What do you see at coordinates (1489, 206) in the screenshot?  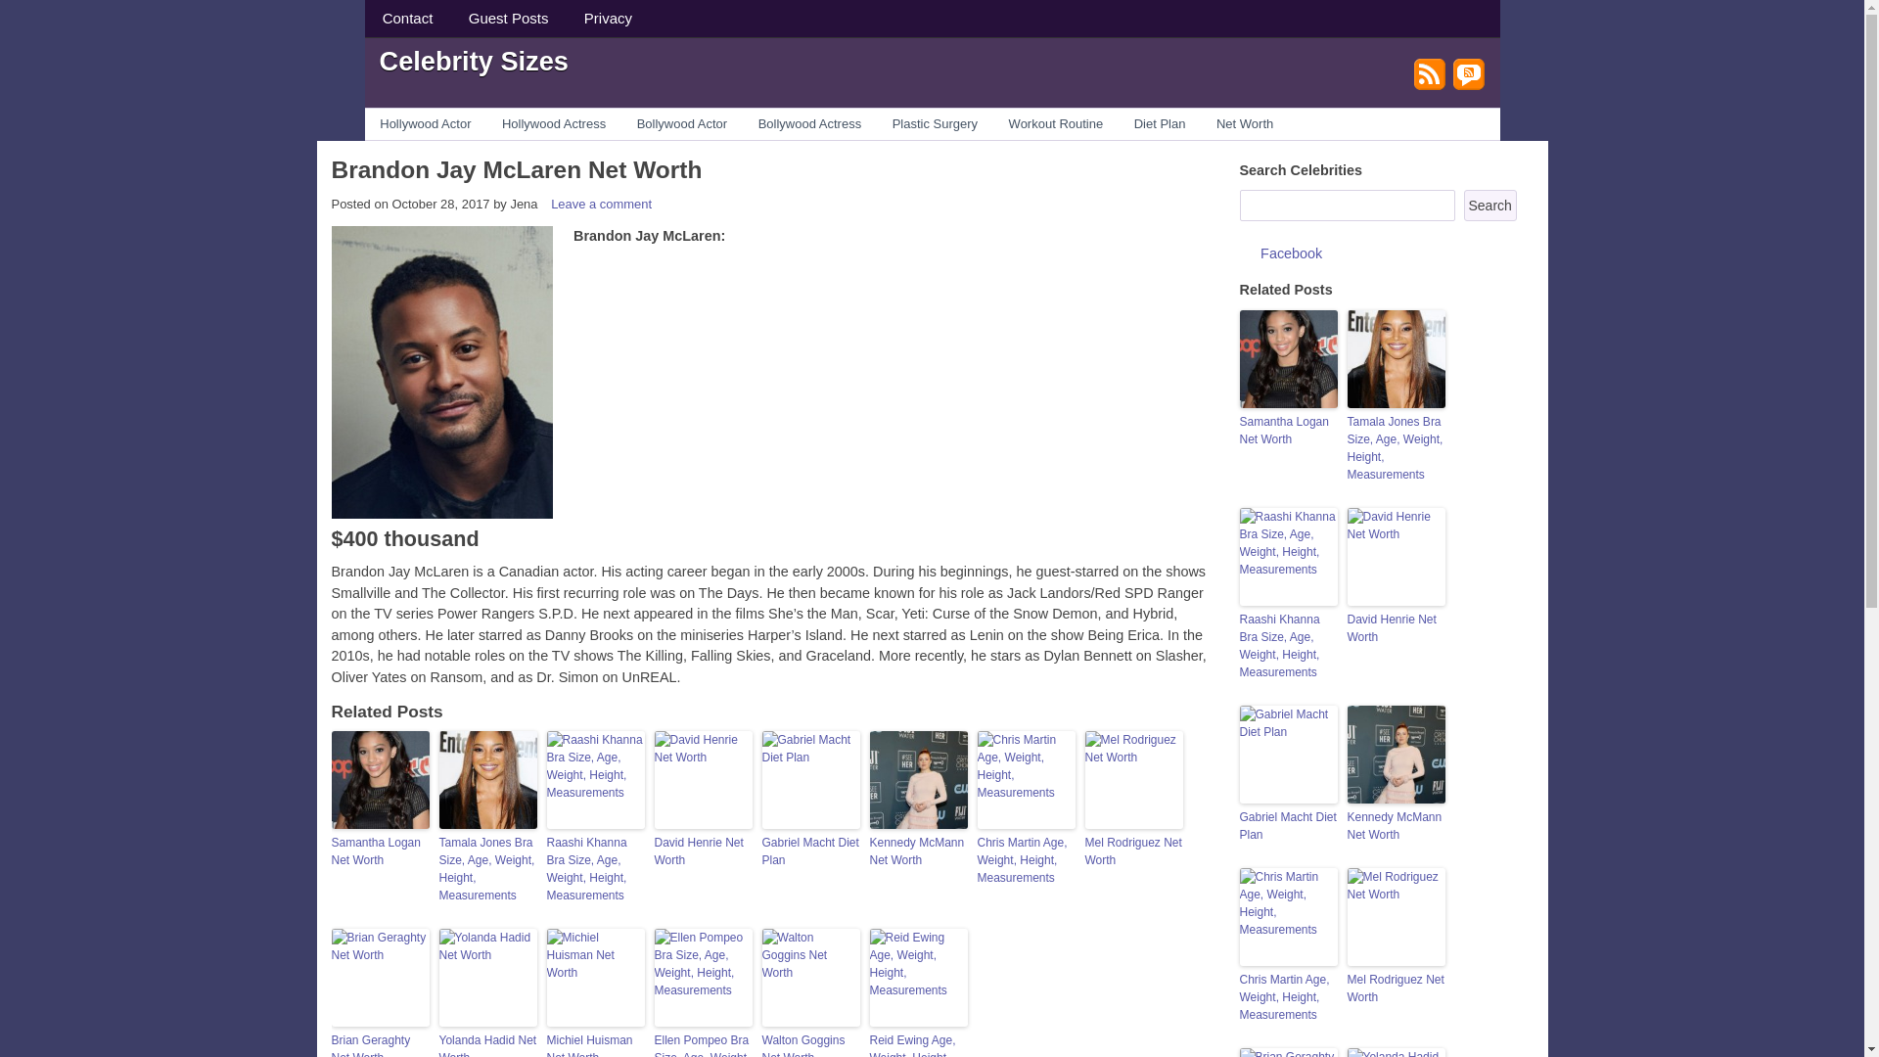 I see `Search` at bounding box center [1489, 206].